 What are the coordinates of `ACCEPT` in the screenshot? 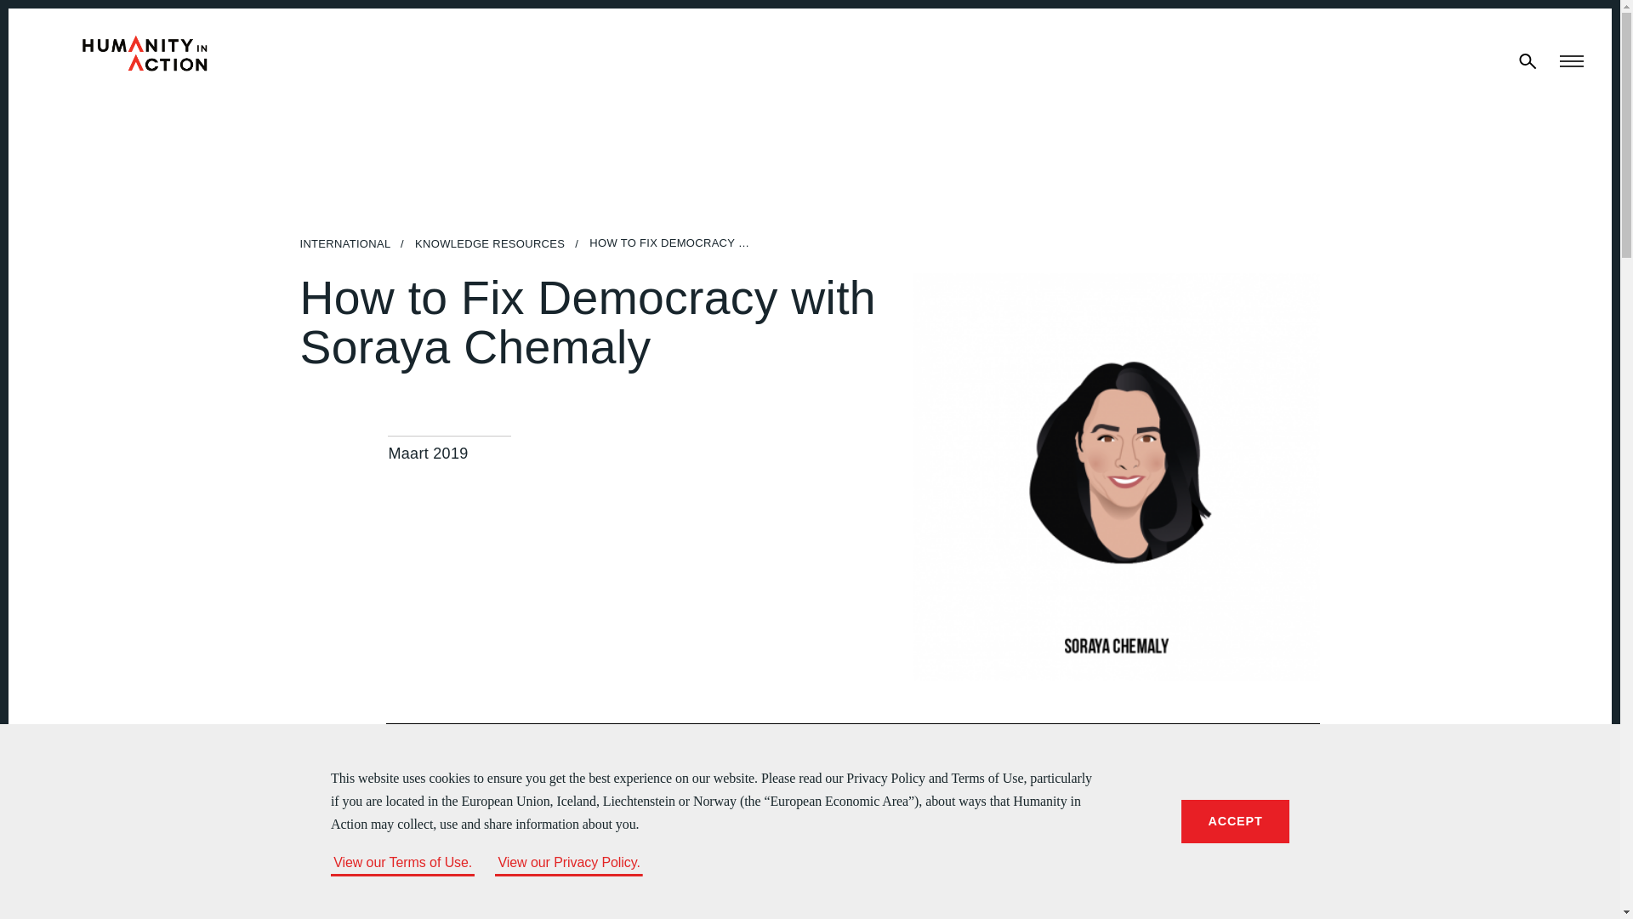 It's located at (1235, 821).